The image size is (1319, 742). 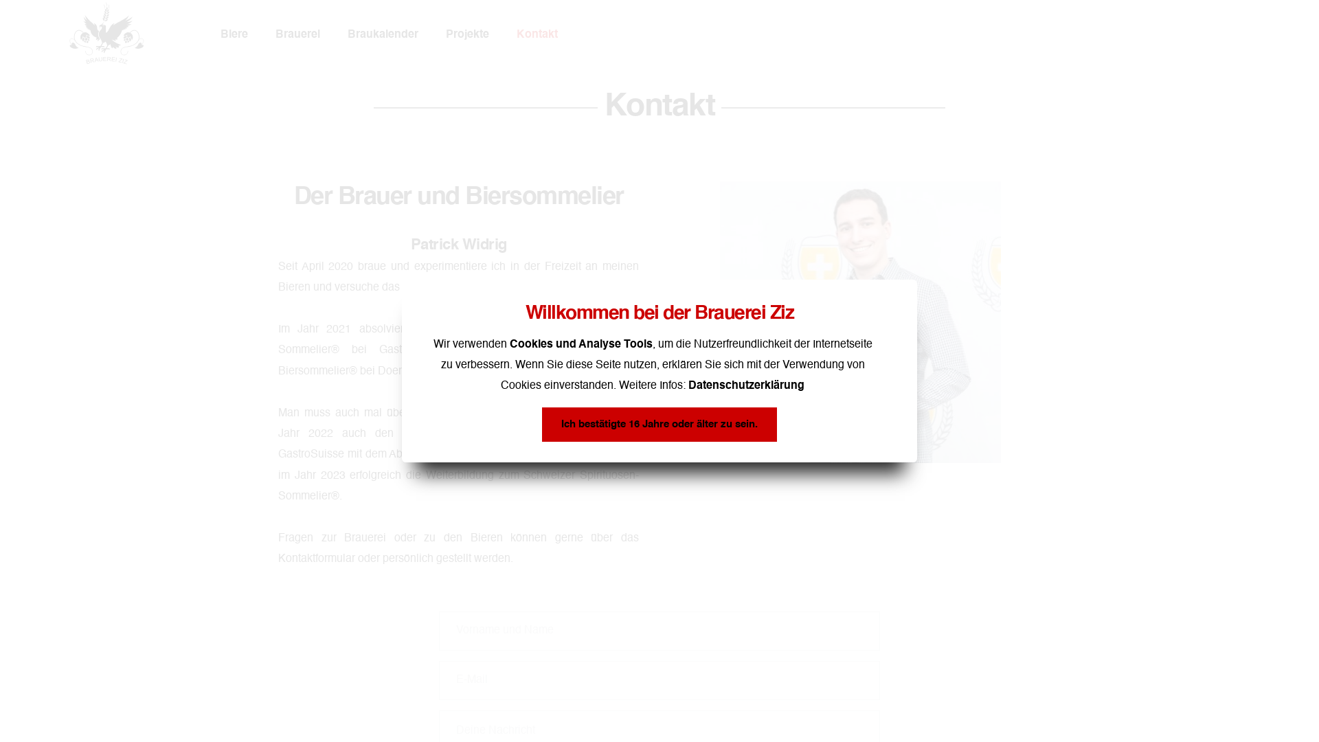 I want to click on Kontakt, so click(x=537, y=34).